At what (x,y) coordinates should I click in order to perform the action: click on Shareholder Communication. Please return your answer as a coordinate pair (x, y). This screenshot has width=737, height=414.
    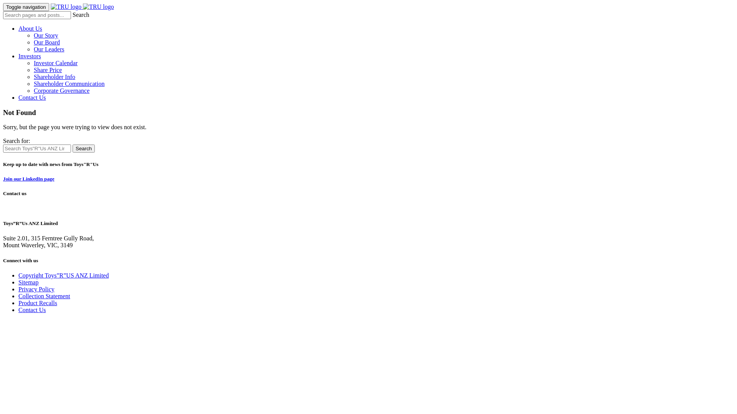
    Looking at the image, I should click on (69, 84).